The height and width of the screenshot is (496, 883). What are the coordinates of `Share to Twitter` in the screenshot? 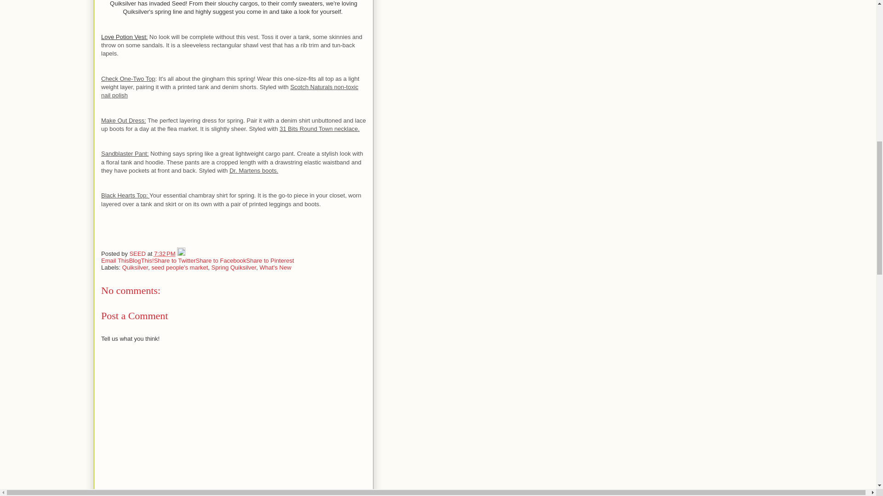 It's located at (175, 260).